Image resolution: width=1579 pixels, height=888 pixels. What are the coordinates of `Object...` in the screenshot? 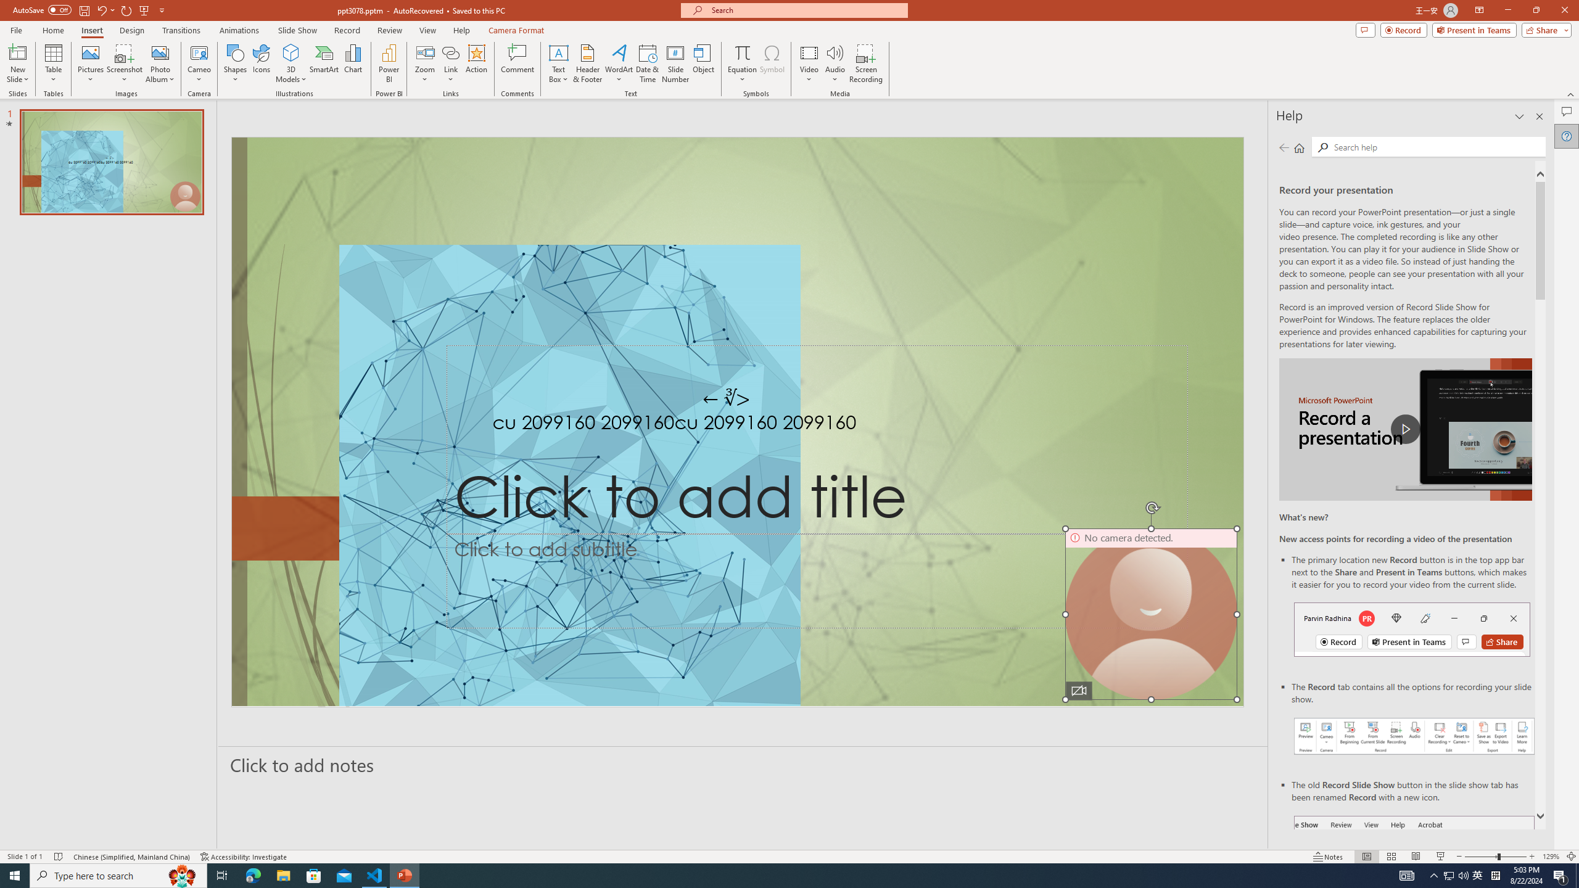 It's located at (704, 64).